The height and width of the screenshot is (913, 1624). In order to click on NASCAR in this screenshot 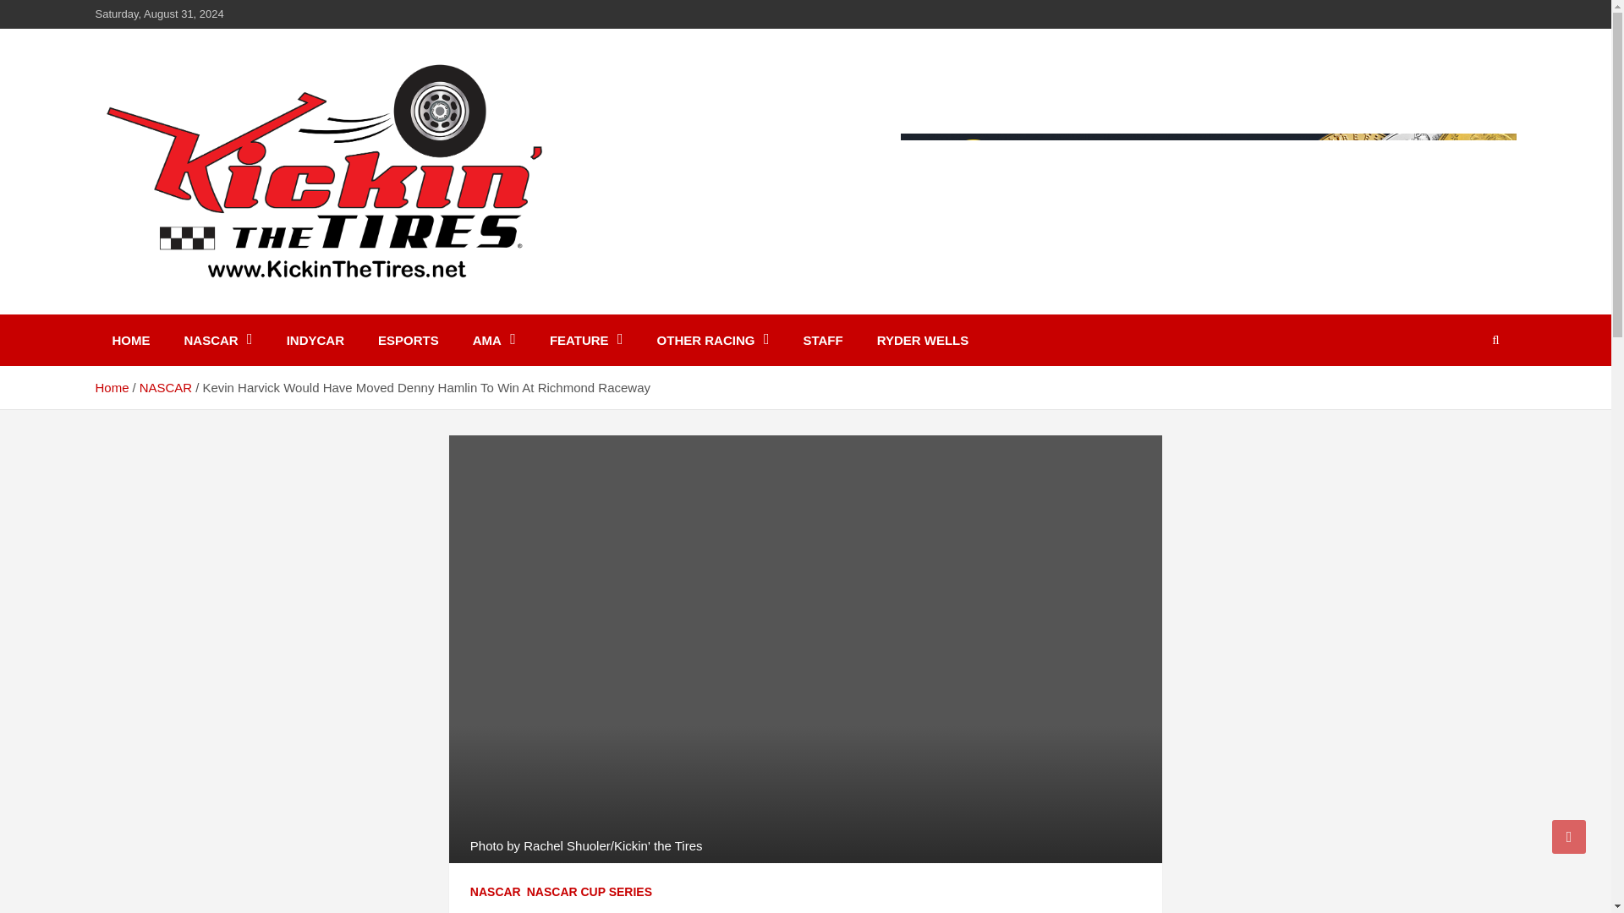, I will do `click(166, 387)`.